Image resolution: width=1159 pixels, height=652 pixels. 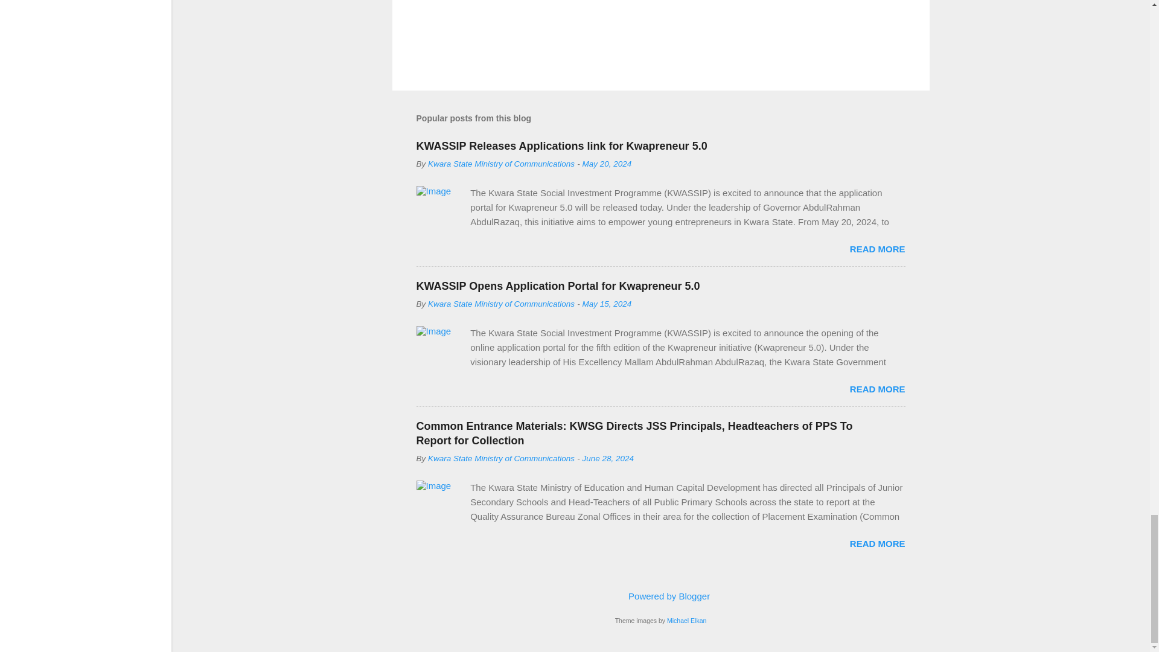 What do you see at coordinates (501, 303) in the screenshot?
I see `Kwara State Ministry of Communications` at bounding box center [501, 303].